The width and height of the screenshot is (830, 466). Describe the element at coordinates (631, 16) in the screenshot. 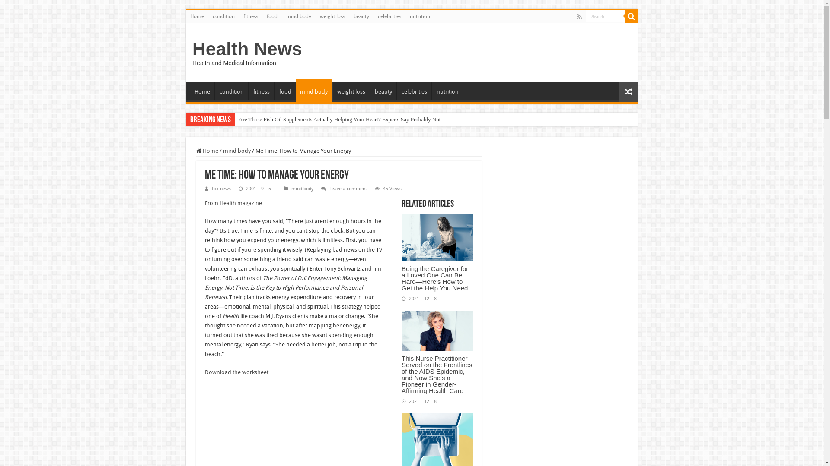

I see `Search` at that location.